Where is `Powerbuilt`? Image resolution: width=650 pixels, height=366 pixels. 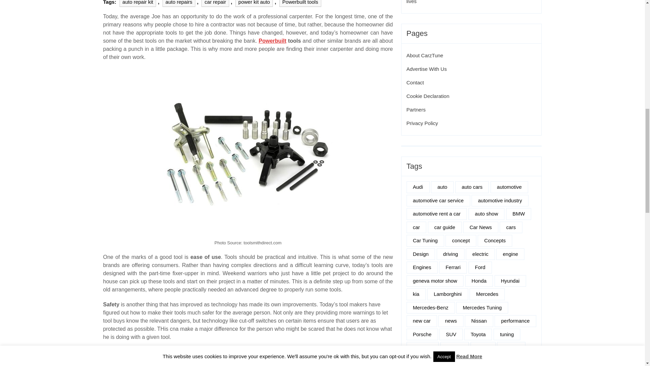 Powerbuilt is located at coordinates (273, 41).